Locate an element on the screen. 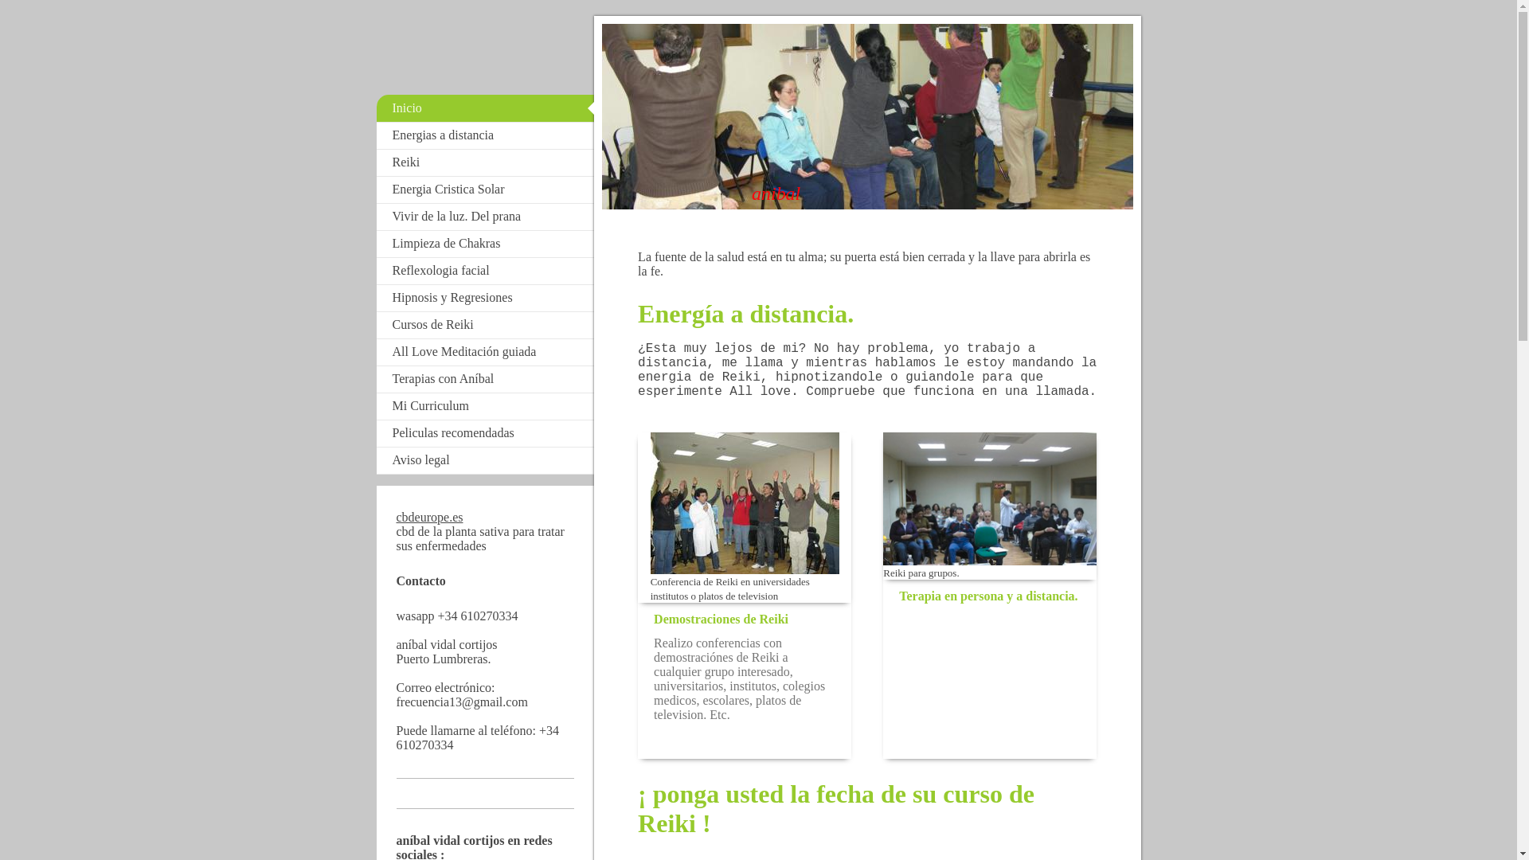 The height and width of the screenshot is (860, 1529). Inicio is located at coordinates (485, 108).